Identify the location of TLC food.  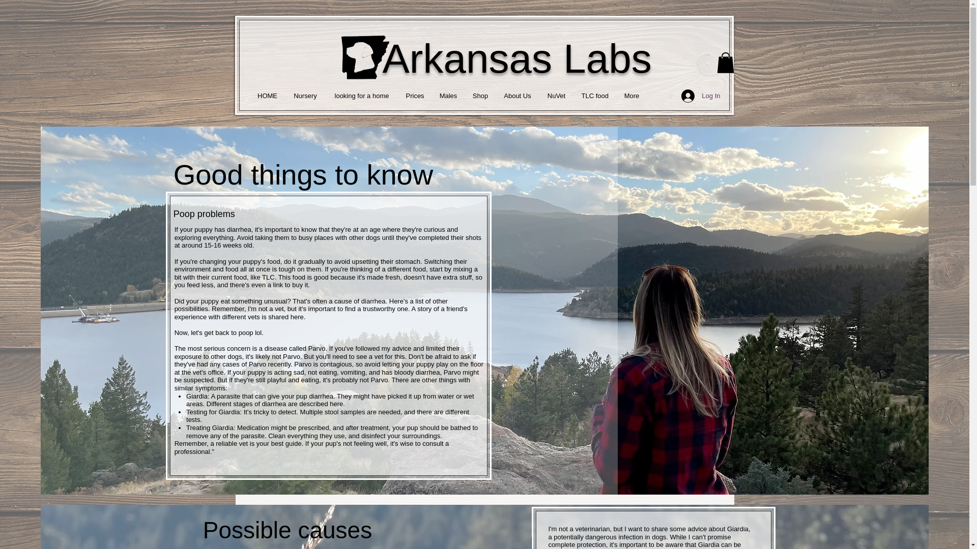
(595, 96).